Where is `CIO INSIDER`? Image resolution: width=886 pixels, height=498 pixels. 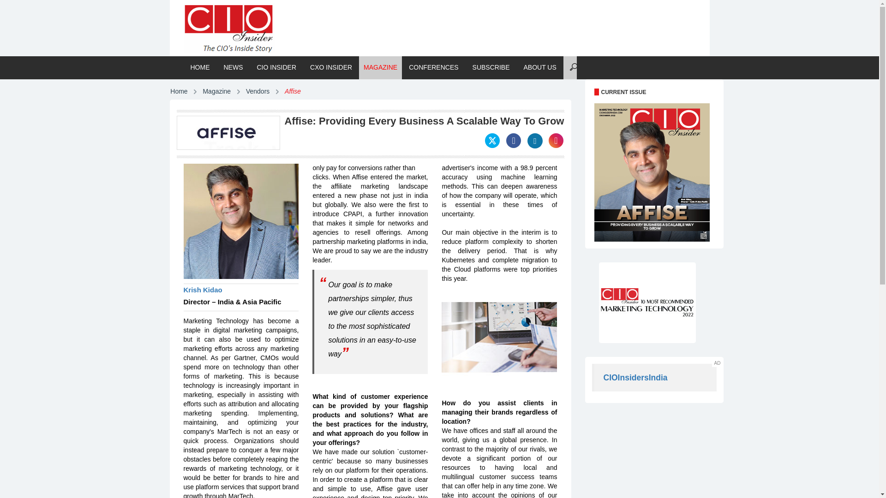 CIO INSIDER is located at coordinates (277, 67).